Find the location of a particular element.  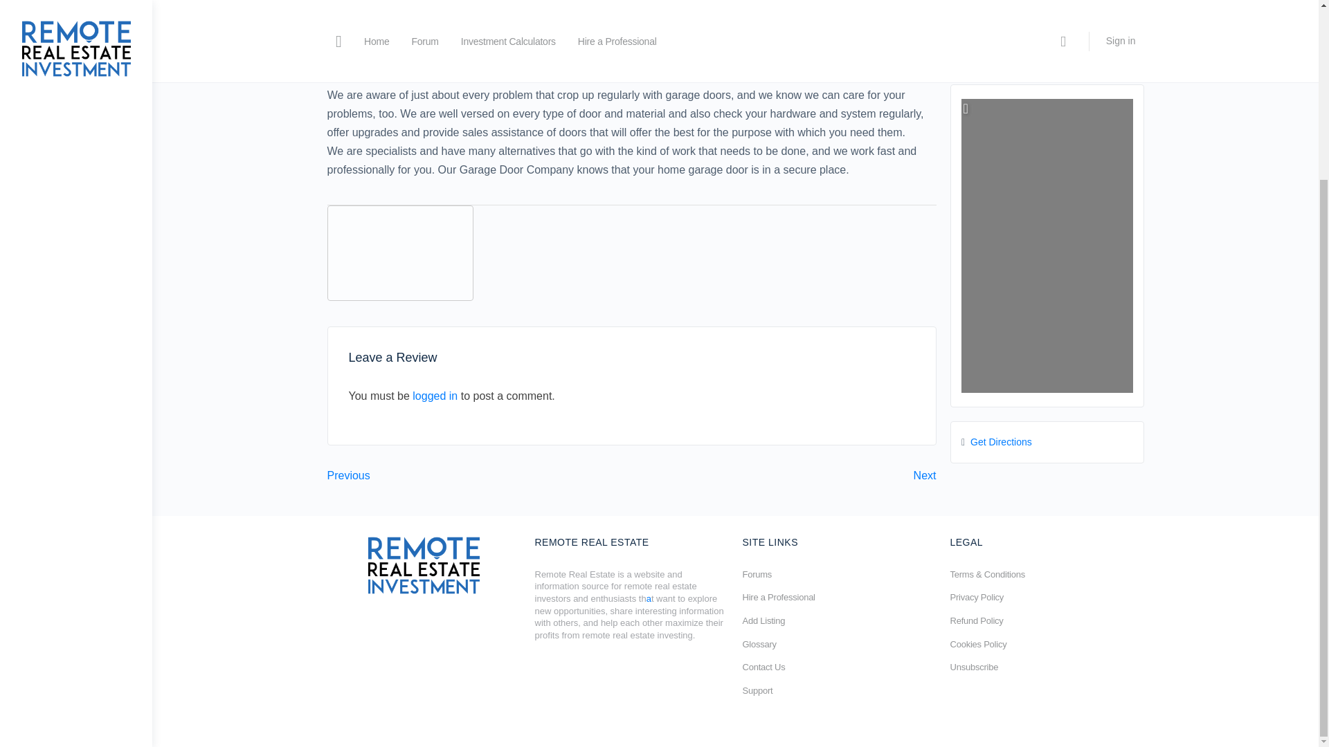

Get Directions is located at coordinates (1001, 441).